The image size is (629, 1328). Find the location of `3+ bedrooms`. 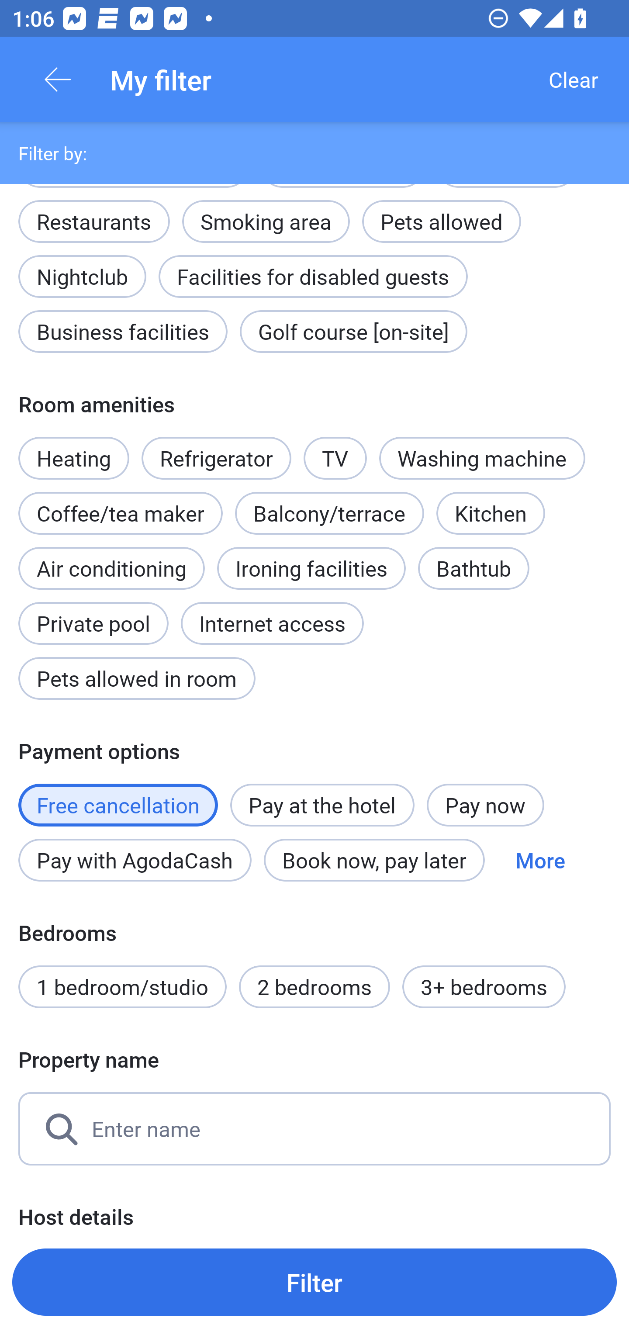

3+ bedrooms is located at coordinates (484, 986).